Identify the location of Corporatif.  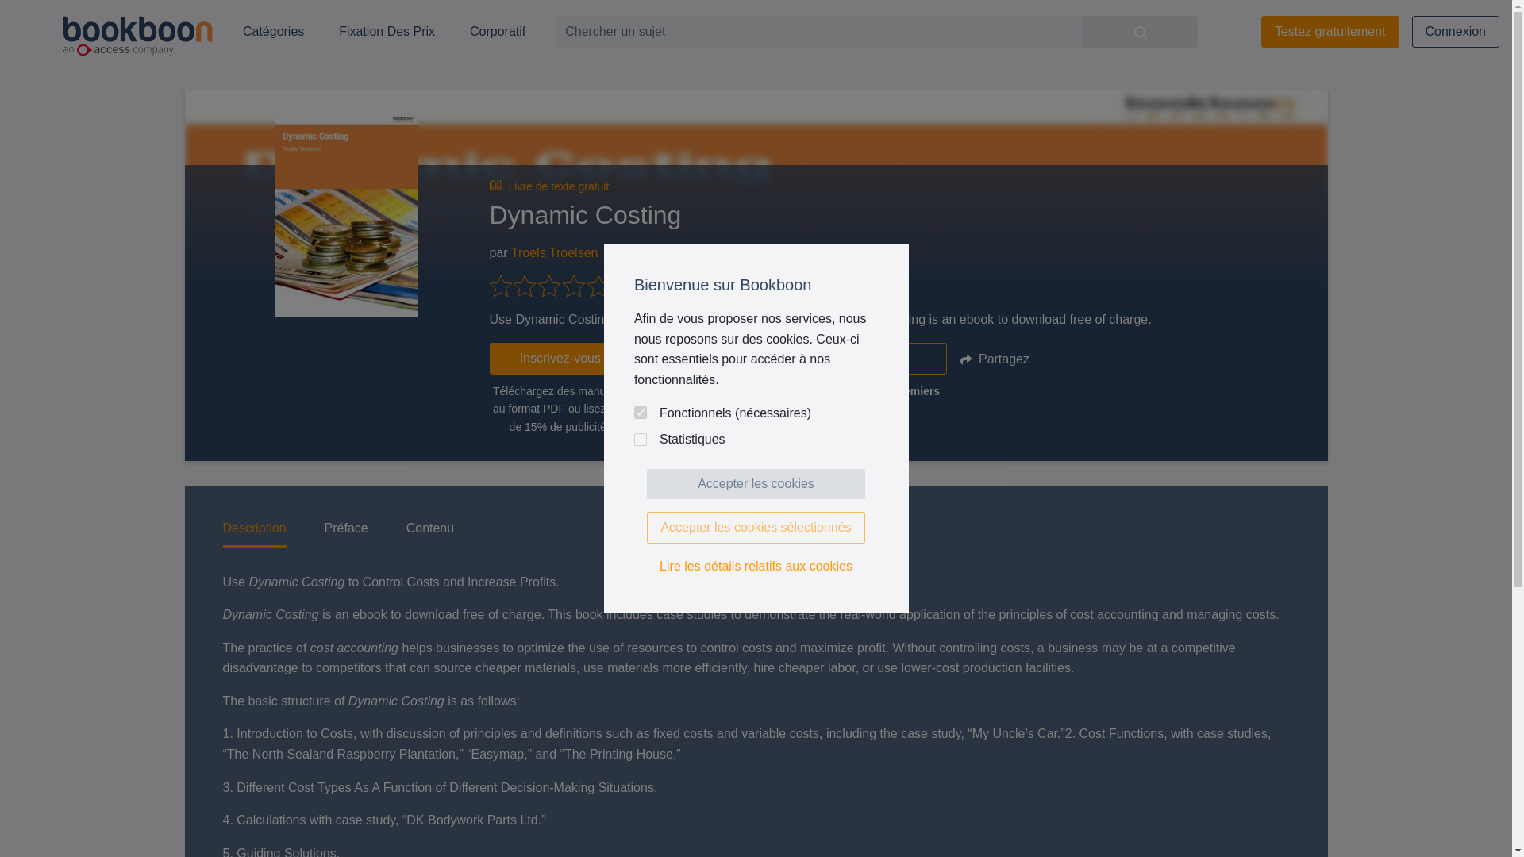
(497, 32).